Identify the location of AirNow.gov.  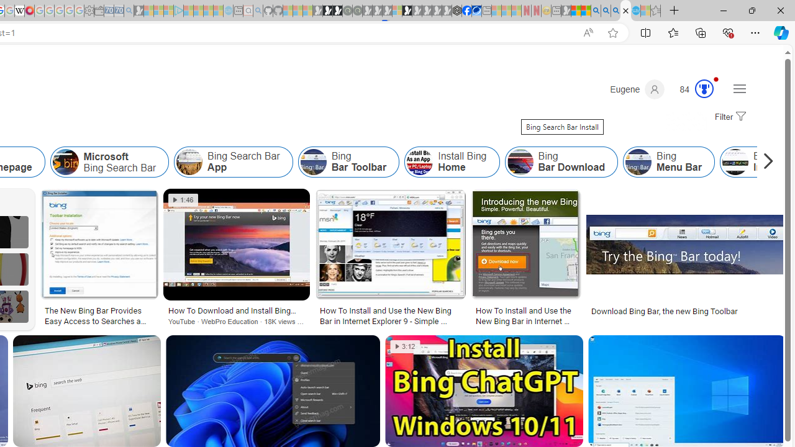
(476, 11).